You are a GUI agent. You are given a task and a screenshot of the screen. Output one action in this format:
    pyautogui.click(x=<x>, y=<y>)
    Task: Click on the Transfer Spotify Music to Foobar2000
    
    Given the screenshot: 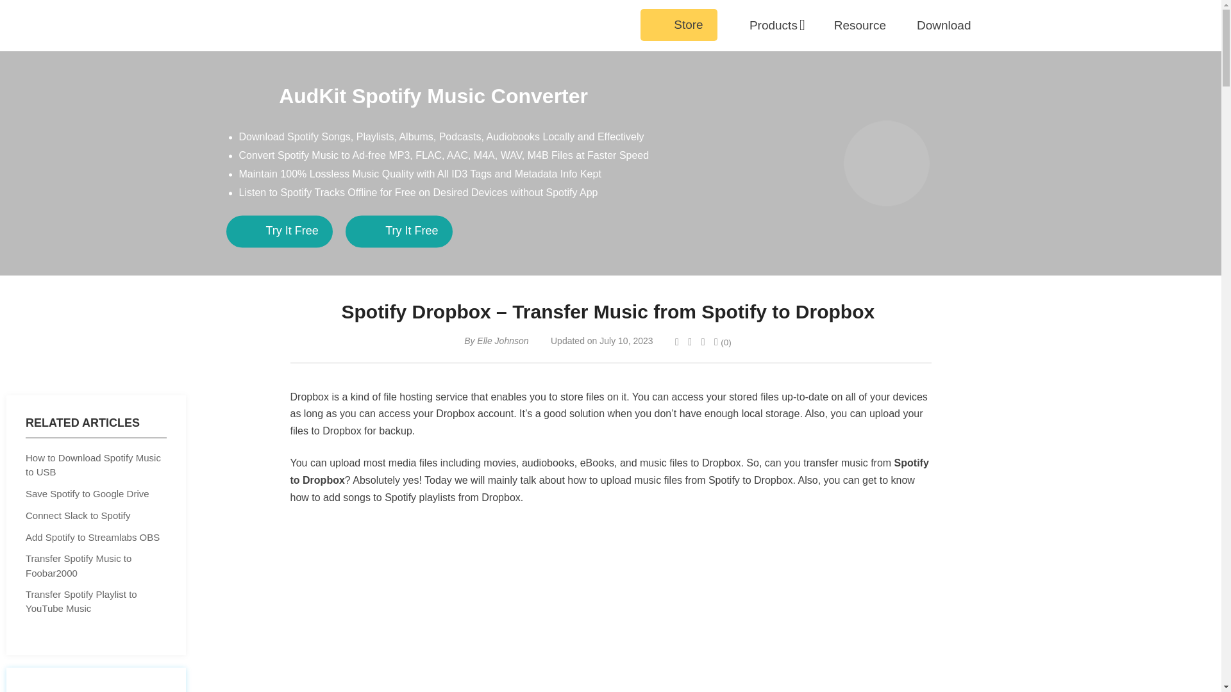 What is the action you would take?
    pyautogui.click(x=96, y=566)
    